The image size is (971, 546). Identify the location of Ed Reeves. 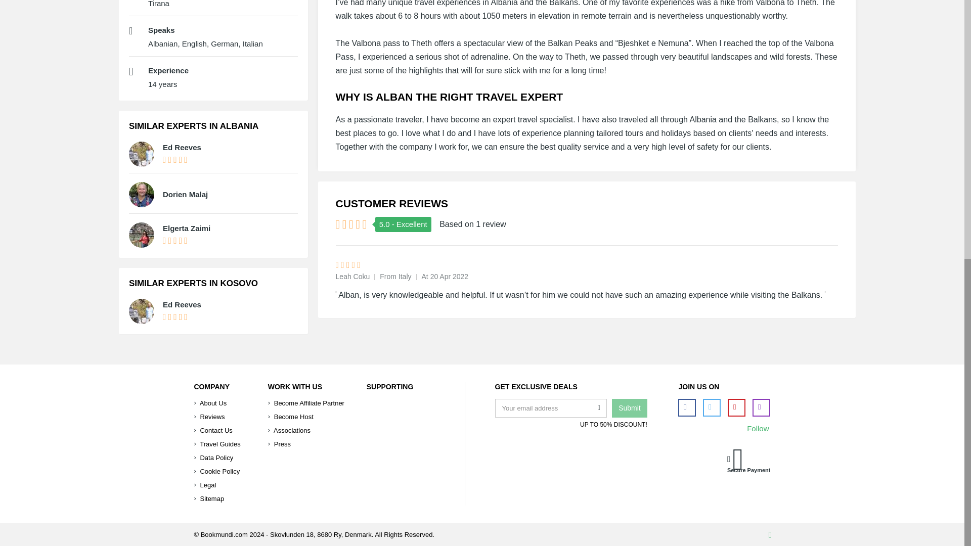
(182, 304).